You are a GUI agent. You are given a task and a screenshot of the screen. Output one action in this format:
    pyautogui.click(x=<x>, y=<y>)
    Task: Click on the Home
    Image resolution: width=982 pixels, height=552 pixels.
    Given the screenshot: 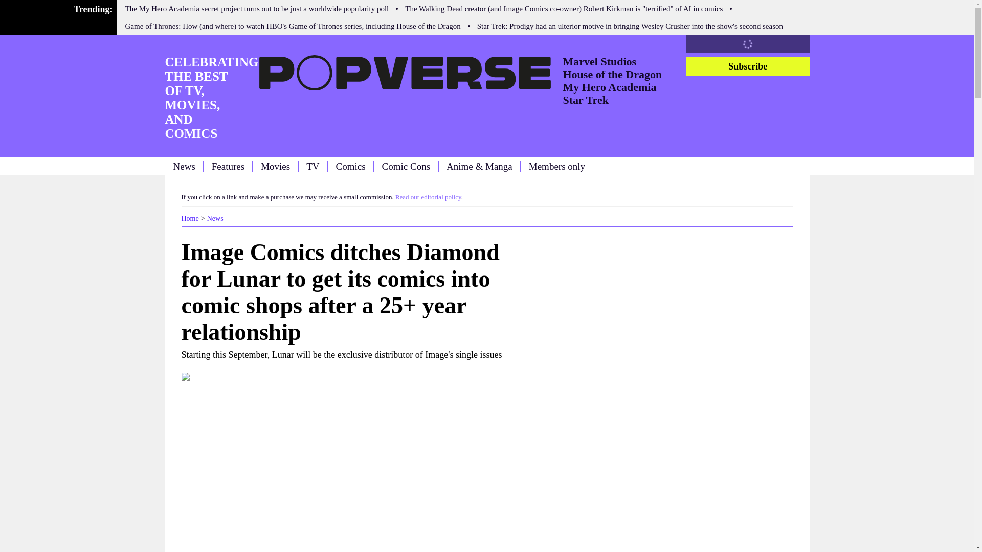 What is the action you would take?
    pyautogui.click(x=189, y=219)
    